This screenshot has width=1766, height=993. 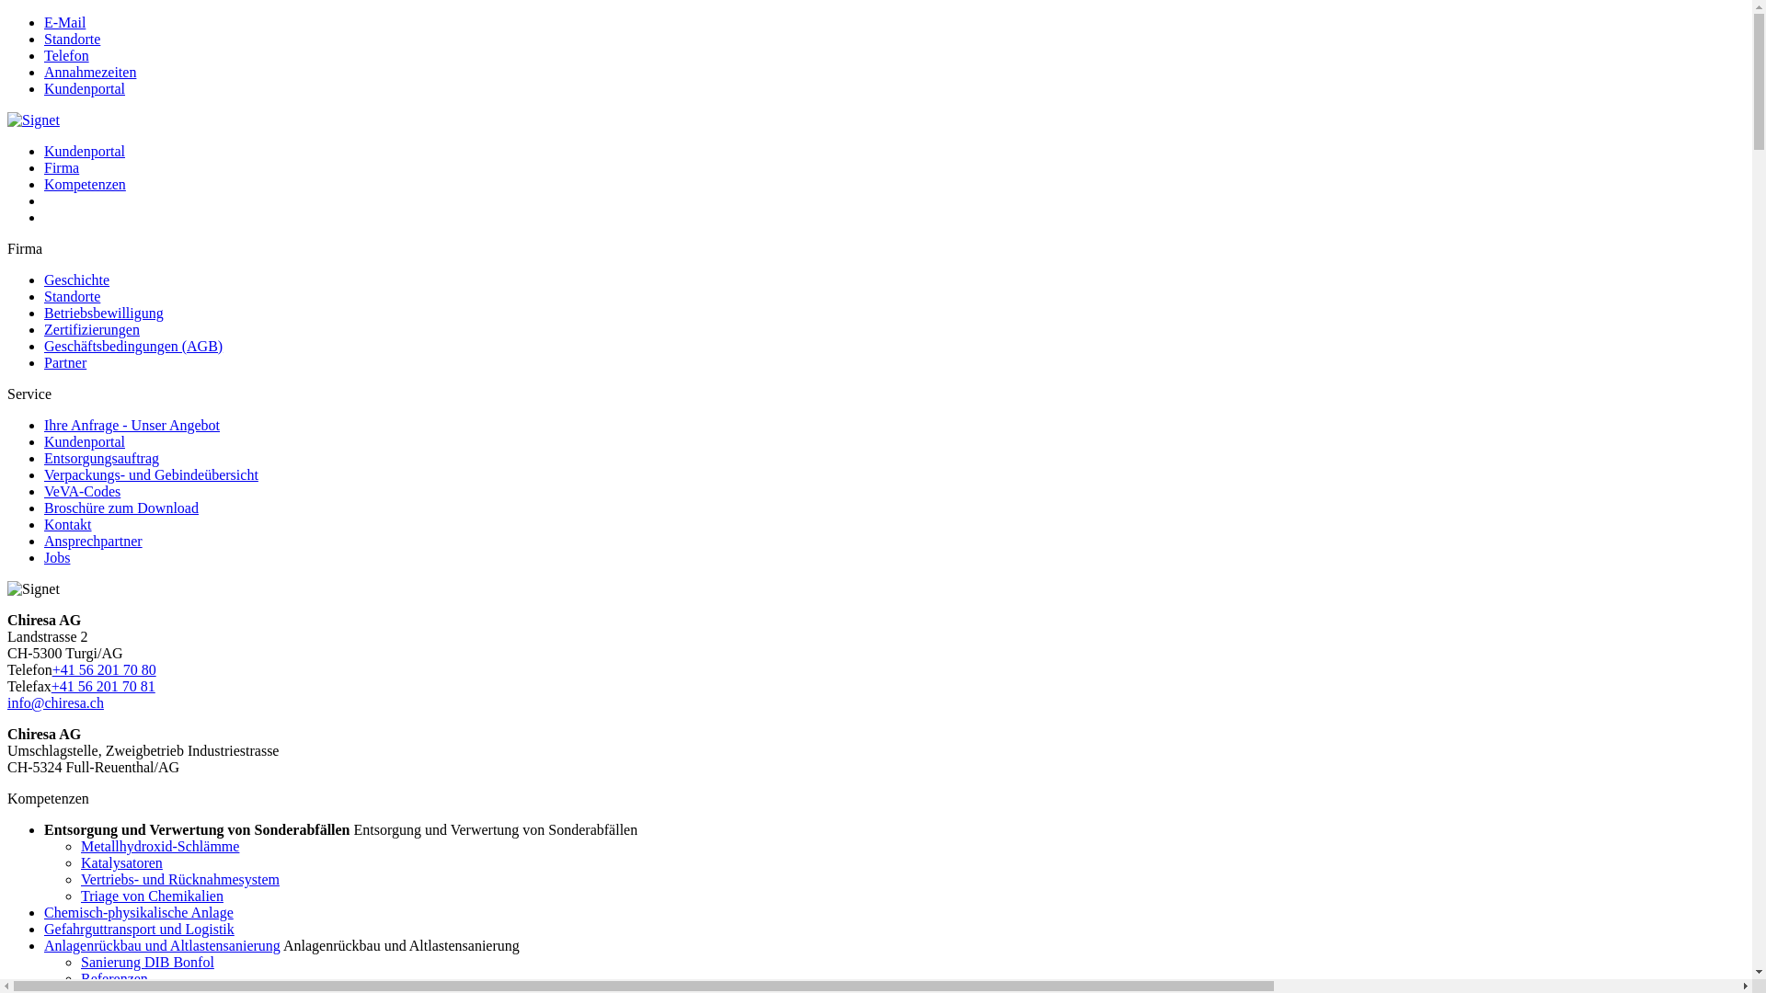 I want to click on Kundenportal, so click(x=85, y=441).